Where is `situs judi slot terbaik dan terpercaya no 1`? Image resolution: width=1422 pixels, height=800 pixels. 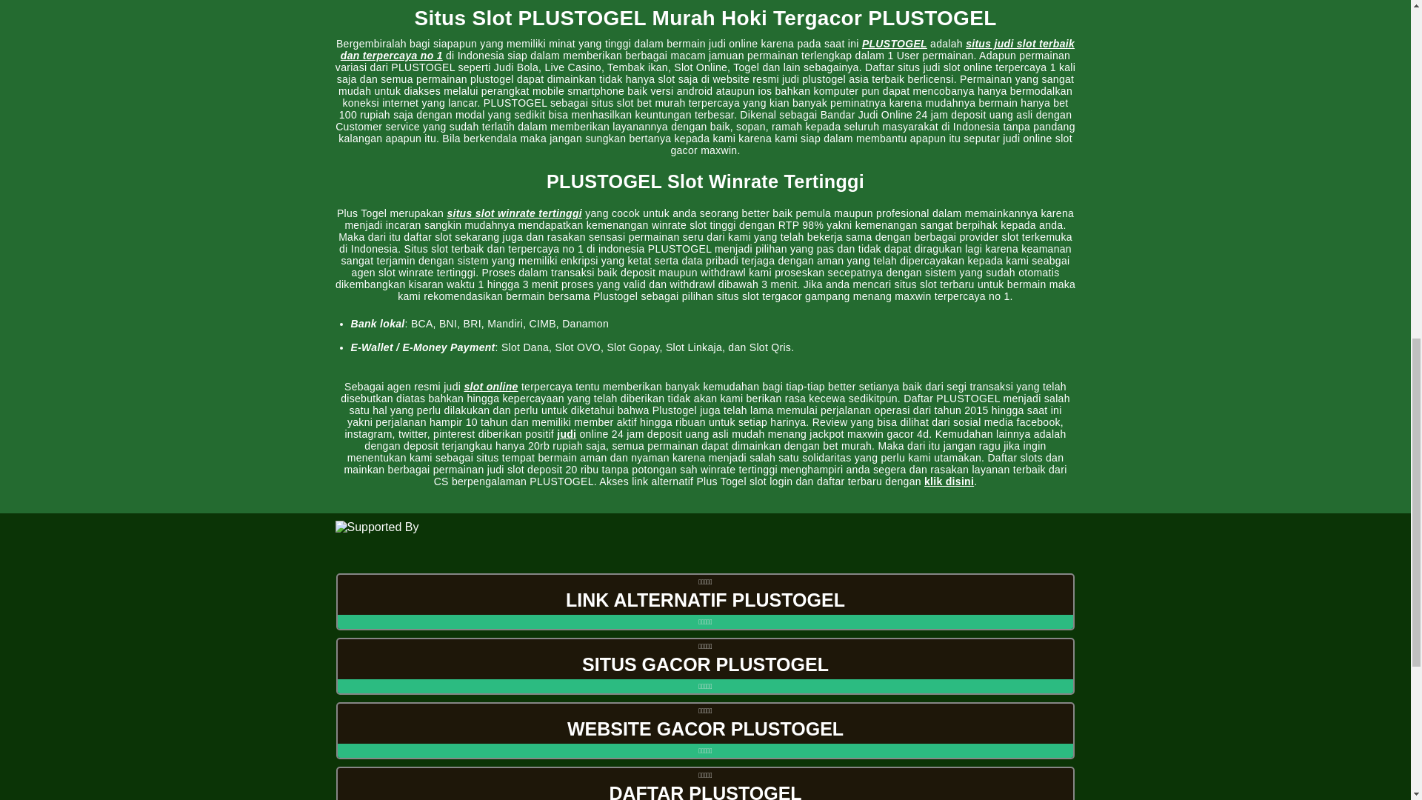
situs judi slot terbaik dan terpercaya no 1 is located at coordinates (708, 49).